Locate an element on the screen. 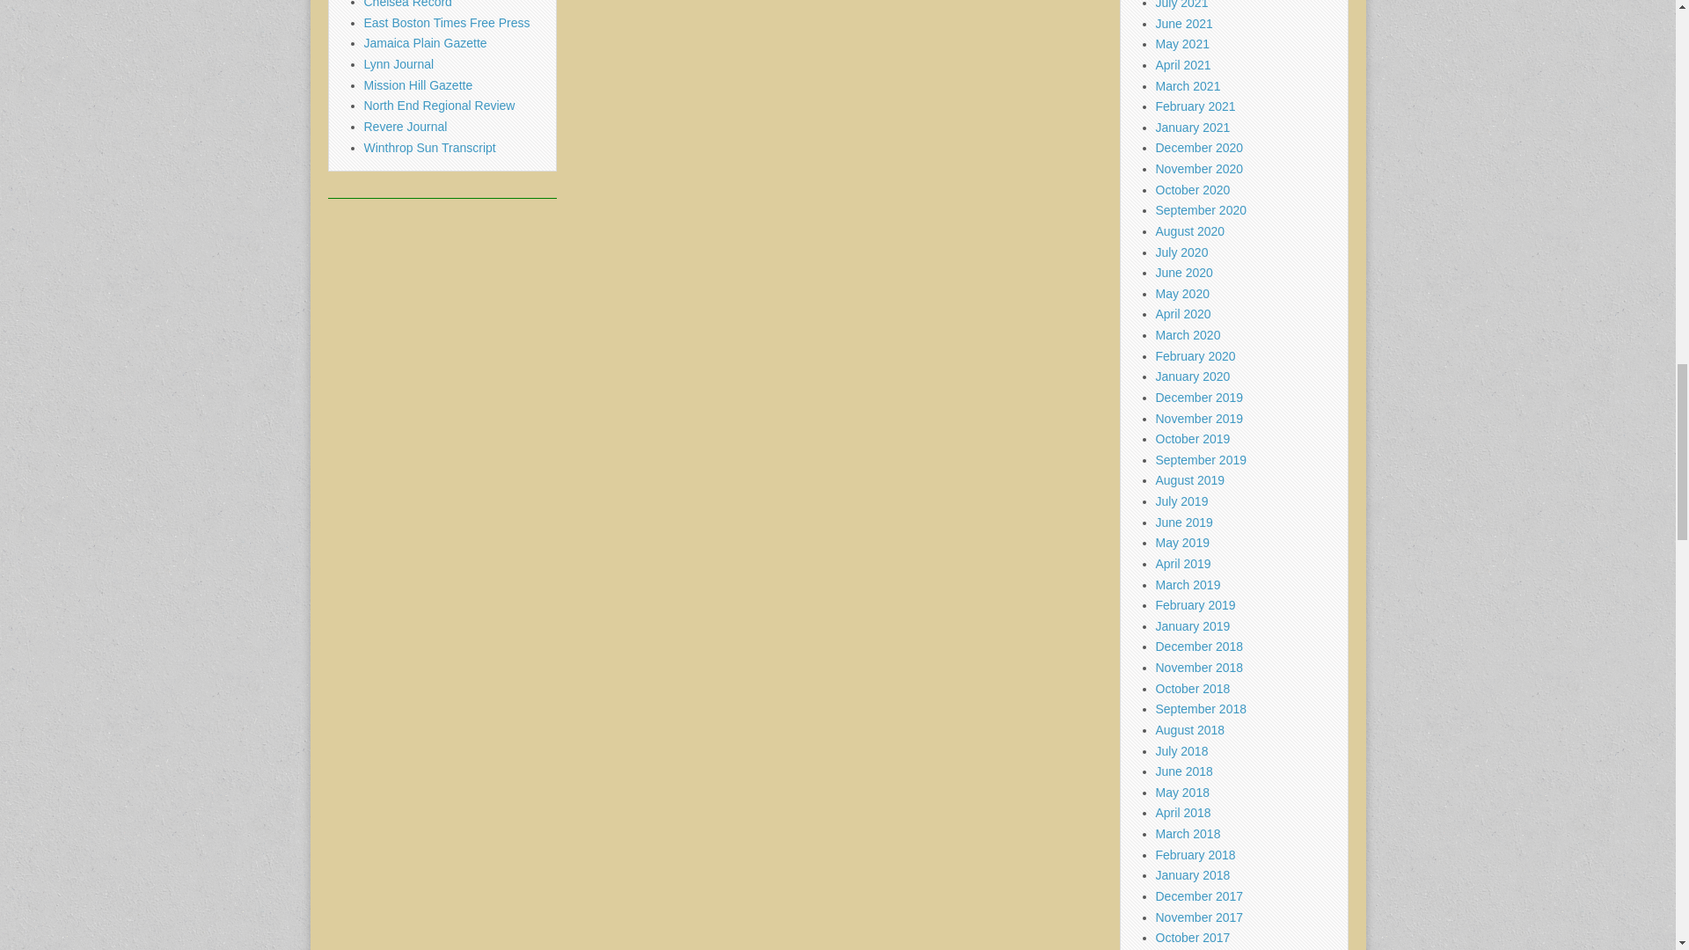 This screenshot has width=1689, height=950. East Boston Times Free Press is located at coordinates (447, 23).